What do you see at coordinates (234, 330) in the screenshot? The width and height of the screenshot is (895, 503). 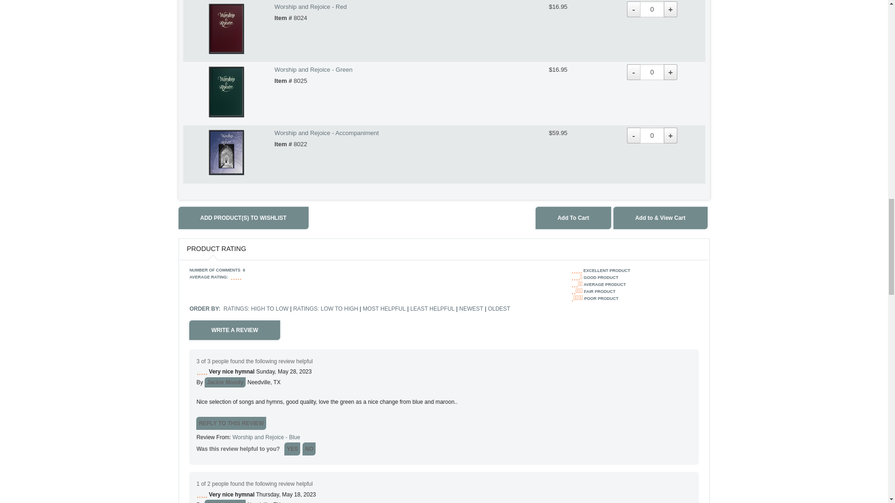 I see `Write A Review` at bounding box center [234, 330].